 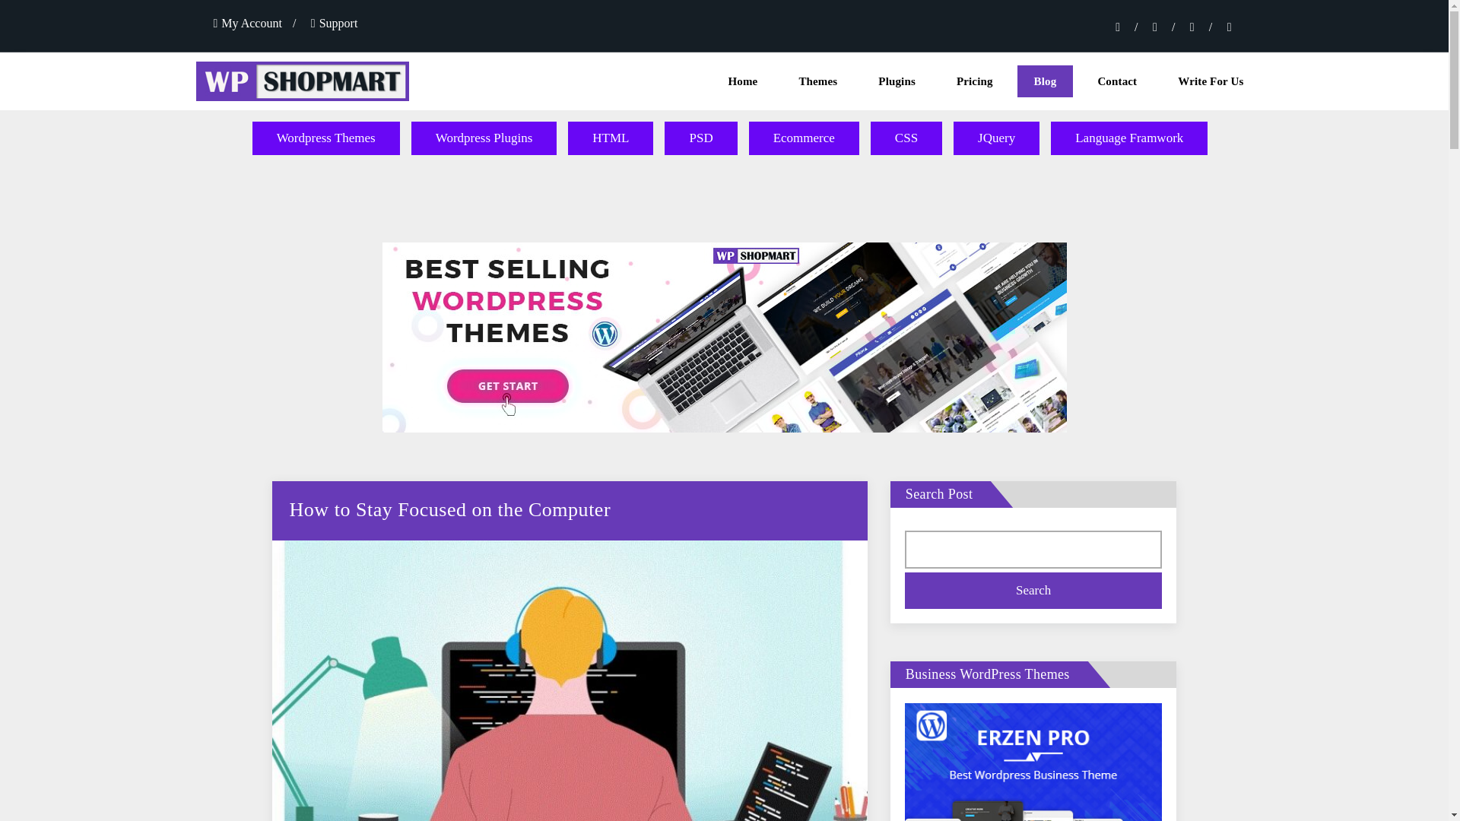 I want to click on Get support, so click(x=334, y=23).